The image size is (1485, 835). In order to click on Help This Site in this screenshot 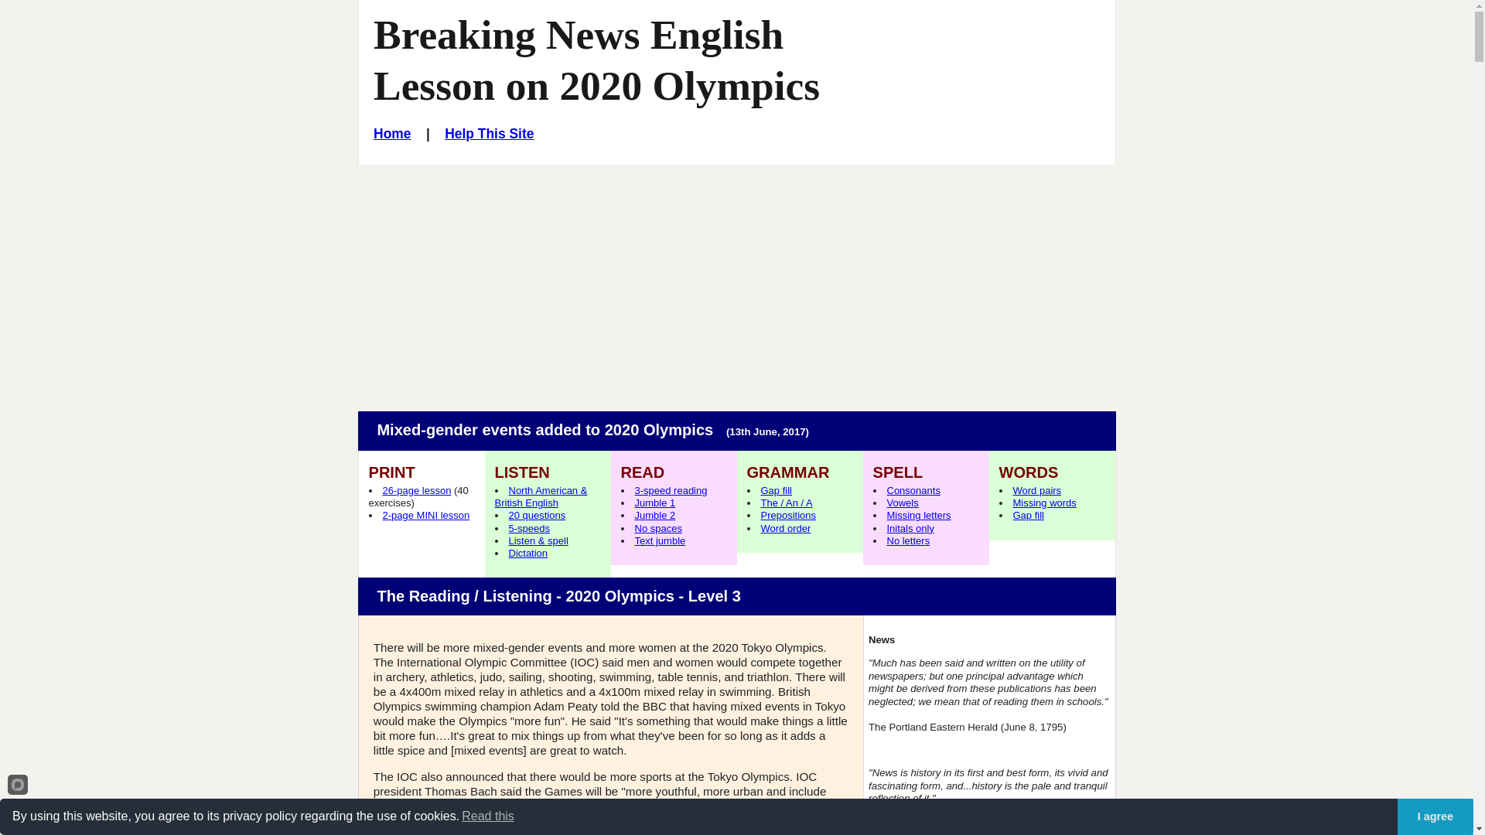, I will do `click(489, 133)`.